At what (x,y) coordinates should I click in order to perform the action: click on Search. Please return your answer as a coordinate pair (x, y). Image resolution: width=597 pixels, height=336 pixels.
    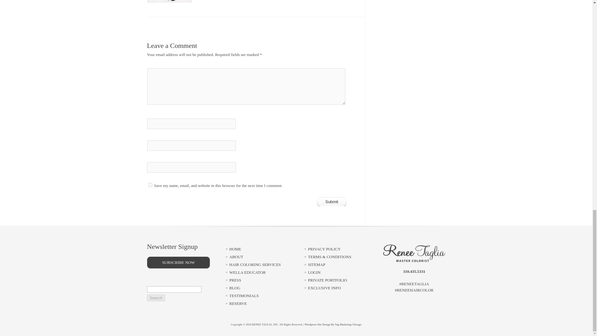
    Looking at the image, I should click on (155, 298).